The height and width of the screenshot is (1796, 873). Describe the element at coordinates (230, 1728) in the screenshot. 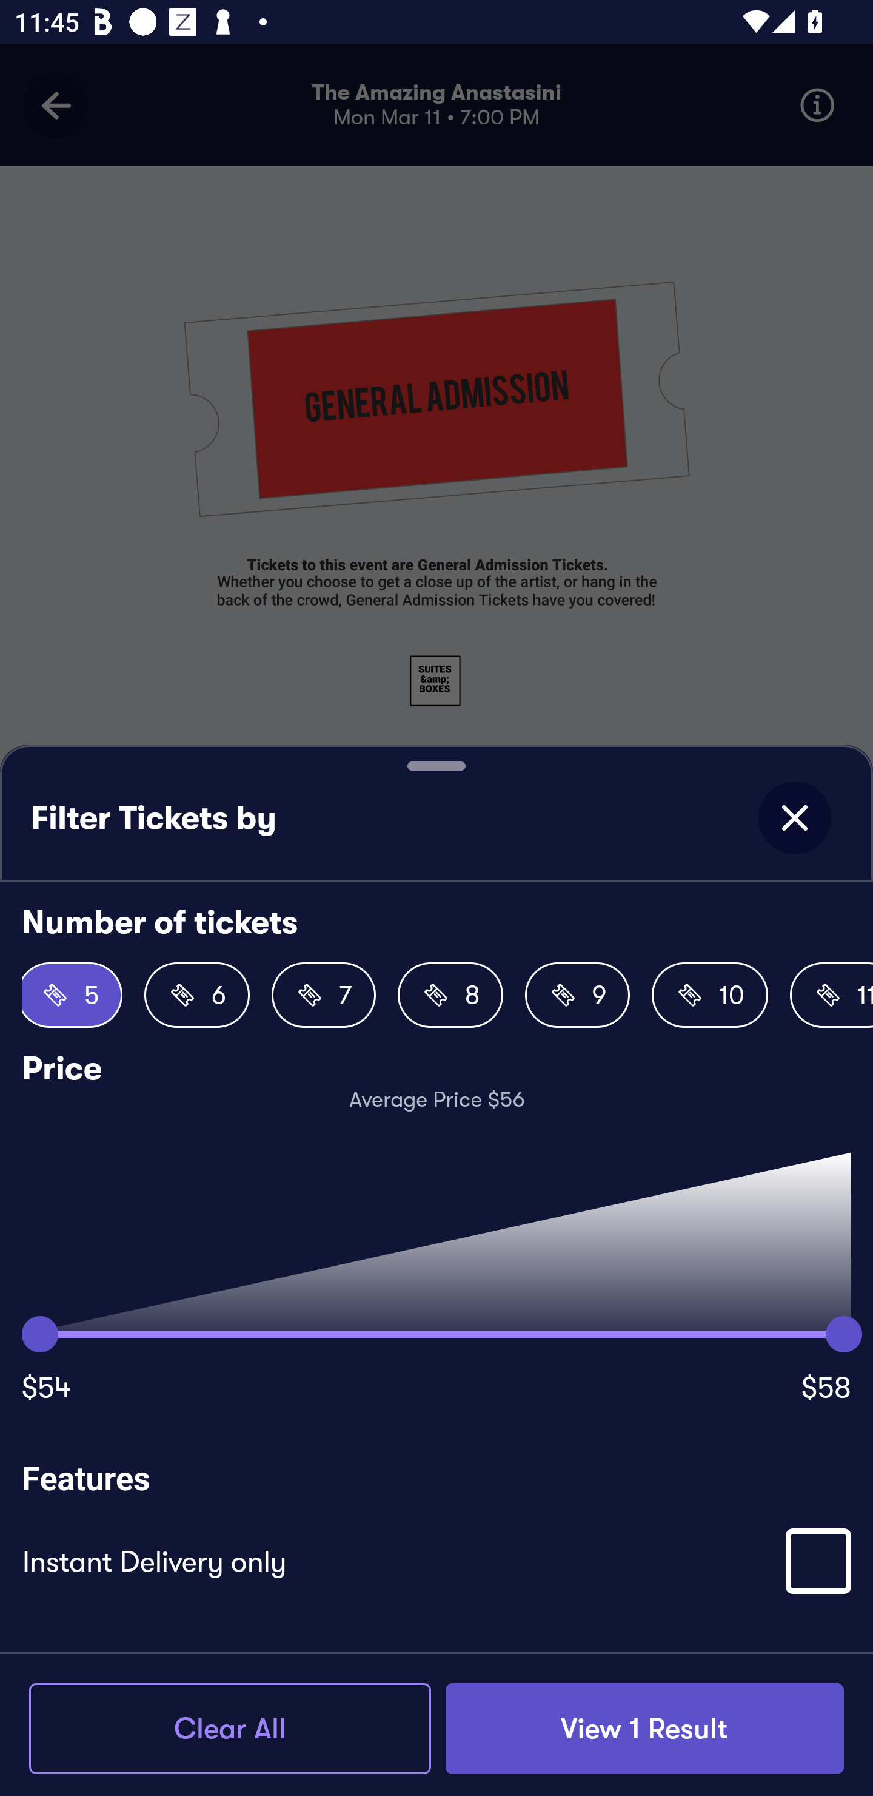

I see `Clear All` at that location.